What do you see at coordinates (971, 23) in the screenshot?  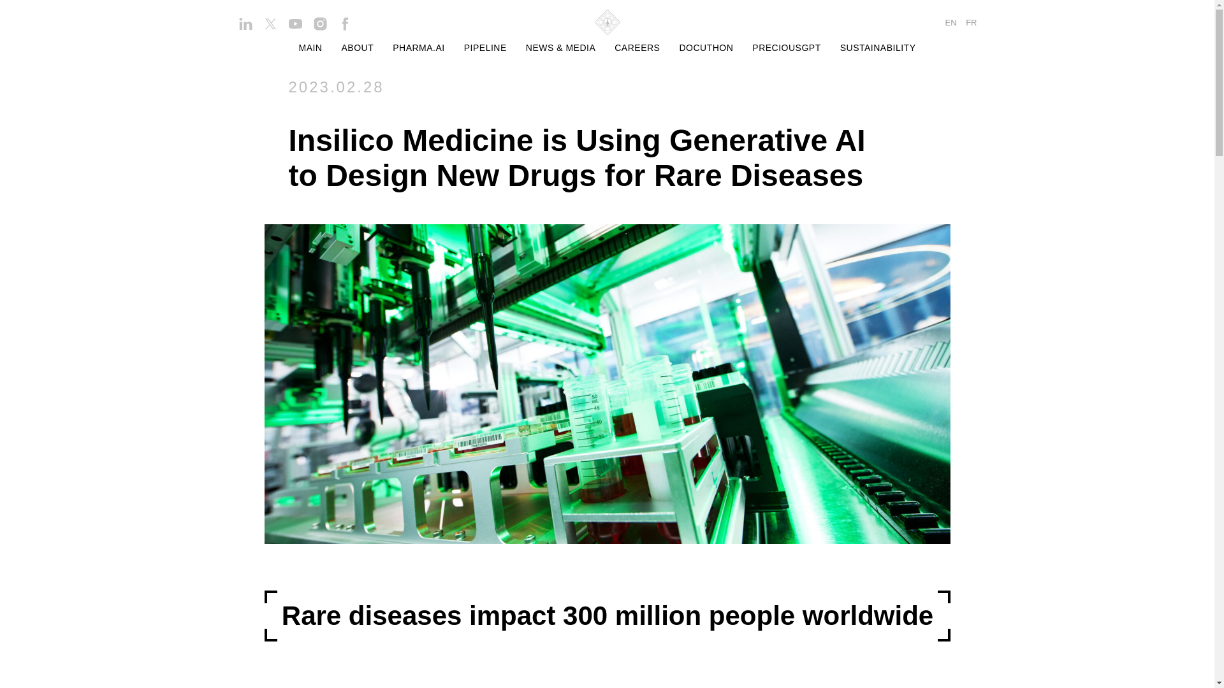 I see `FR` at bounding box center [971, 23].